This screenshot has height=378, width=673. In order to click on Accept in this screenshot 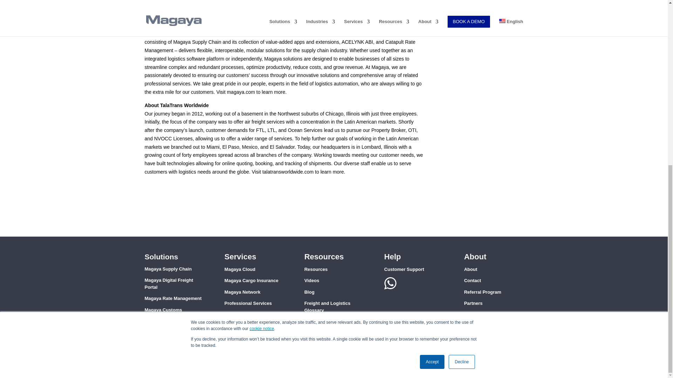, I will do `click(433, 70)`.